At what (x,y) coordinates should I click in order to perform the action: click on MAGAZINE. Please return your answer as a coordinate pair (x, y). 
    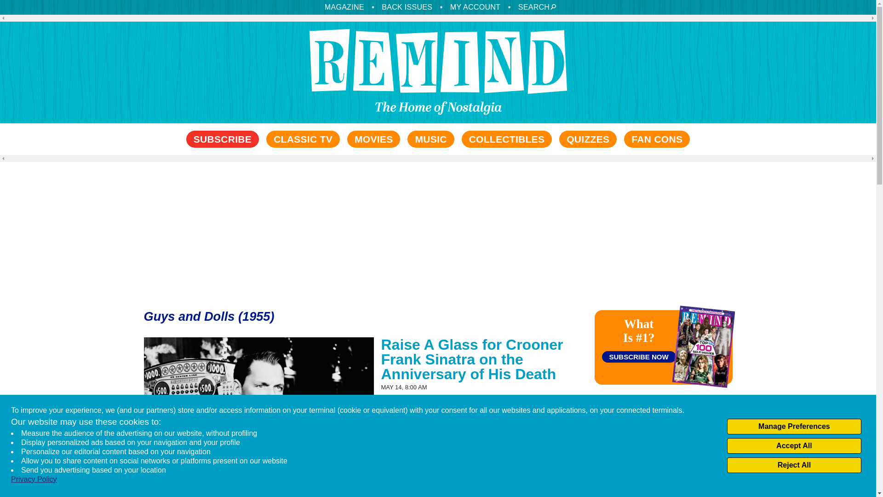
    Looking at the image, I should click on (344, 6).